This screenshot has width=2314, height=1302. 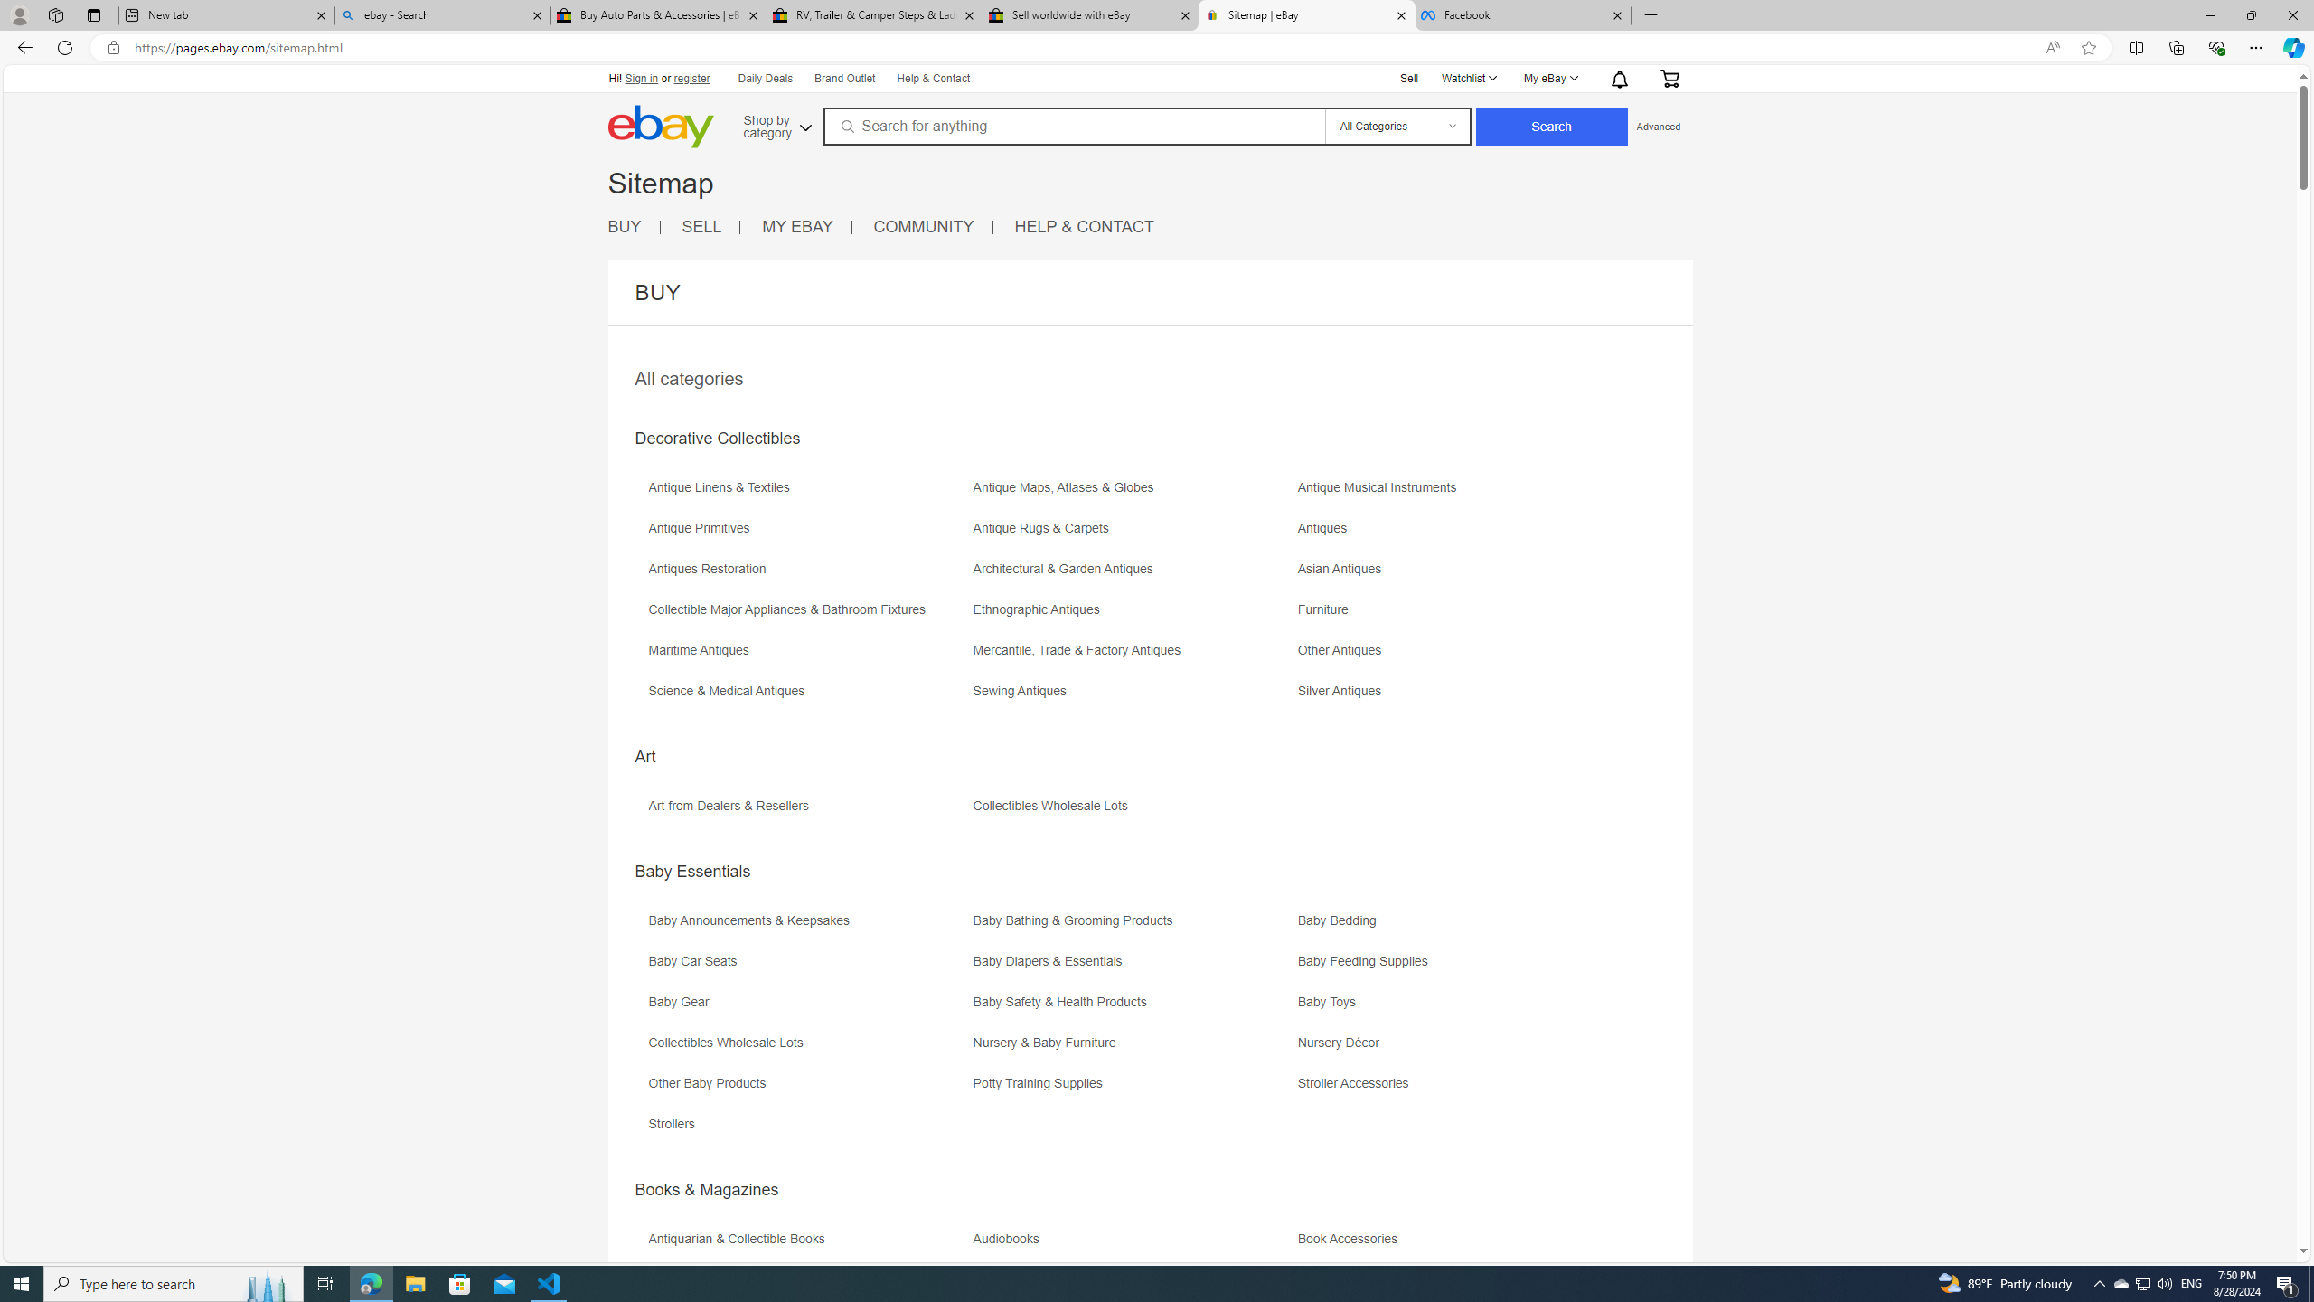 I want to click on New tab, so click(x=226, y=15).